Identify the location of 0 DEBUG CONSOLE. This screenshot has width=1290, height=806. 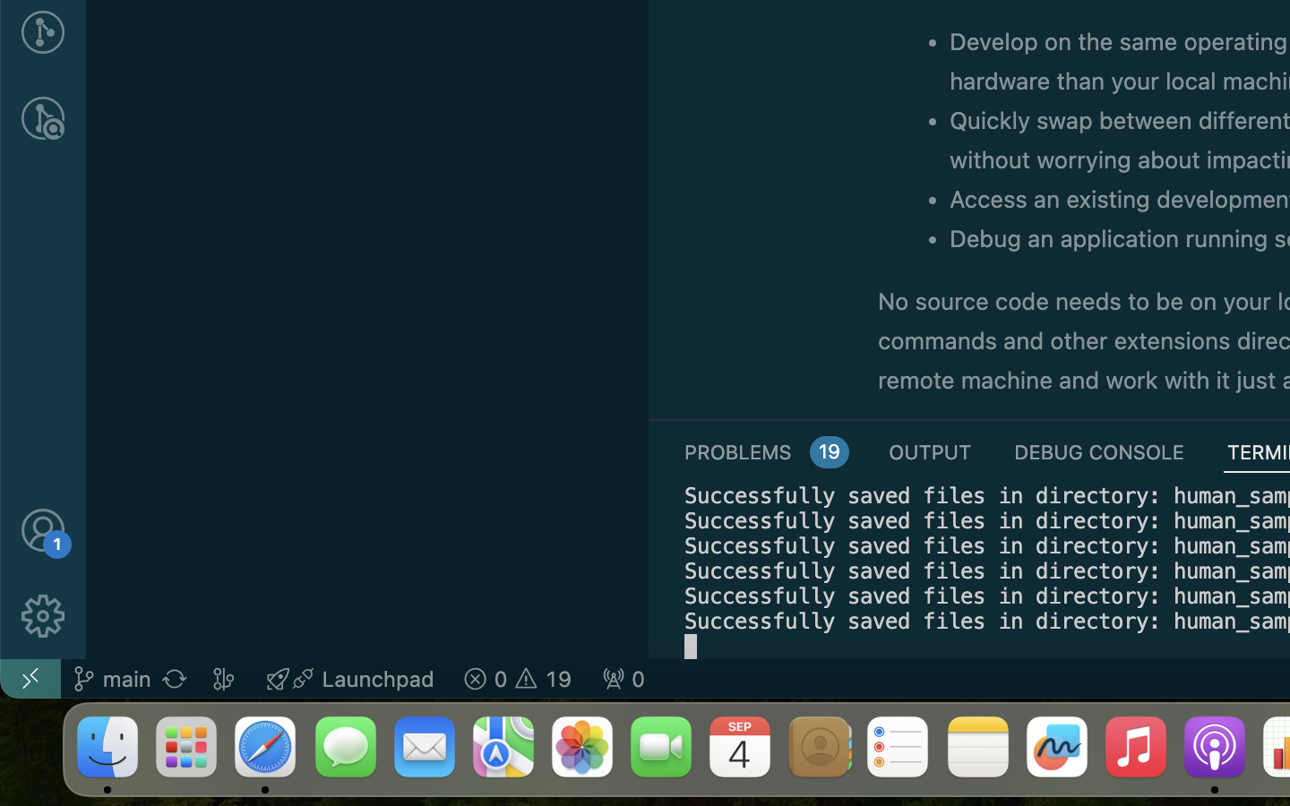
(1099, 451).